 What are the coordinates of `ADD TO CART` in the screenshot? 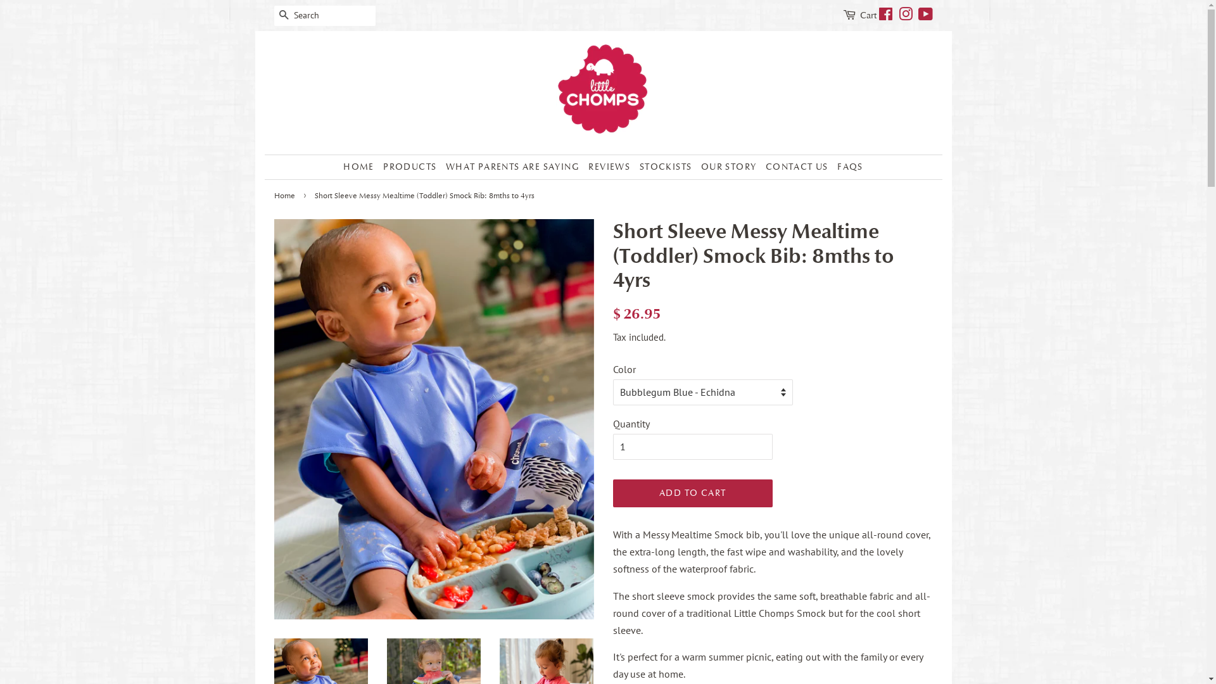 It's located at (693, 493).